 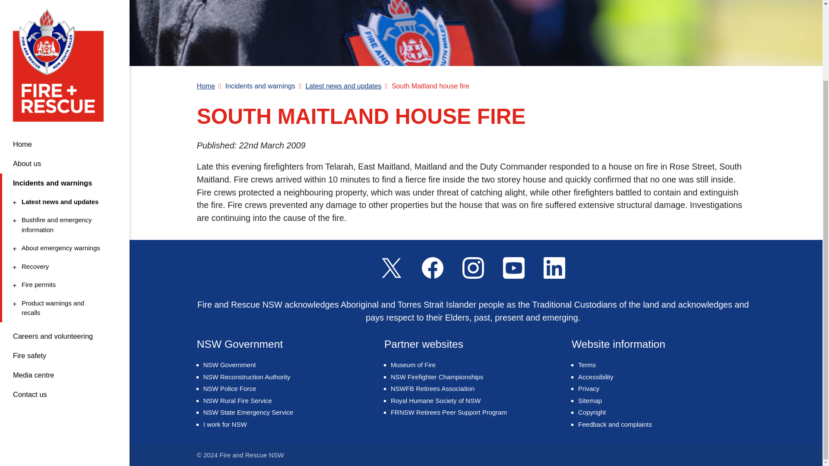 What do you see at coordinates (63, 175) in the screenshot?
I see `Home` at bounding box center [63, 175].